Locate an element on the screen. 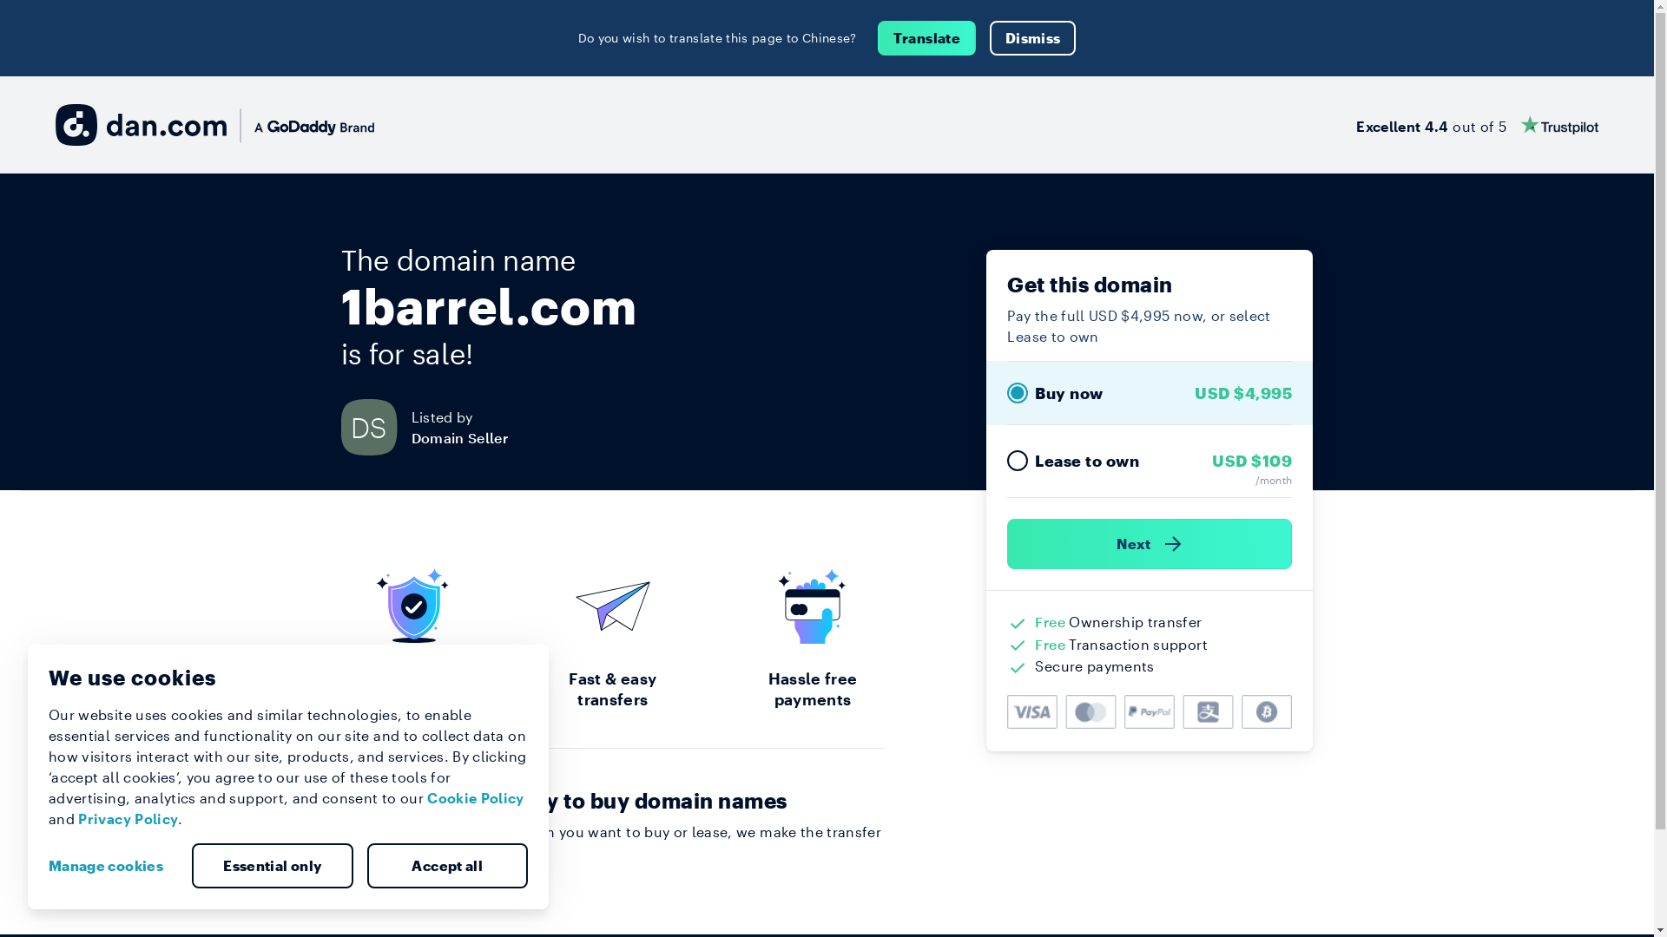 The image size is (1667, 937). Dismiss is located at coordinates (1033, 38).